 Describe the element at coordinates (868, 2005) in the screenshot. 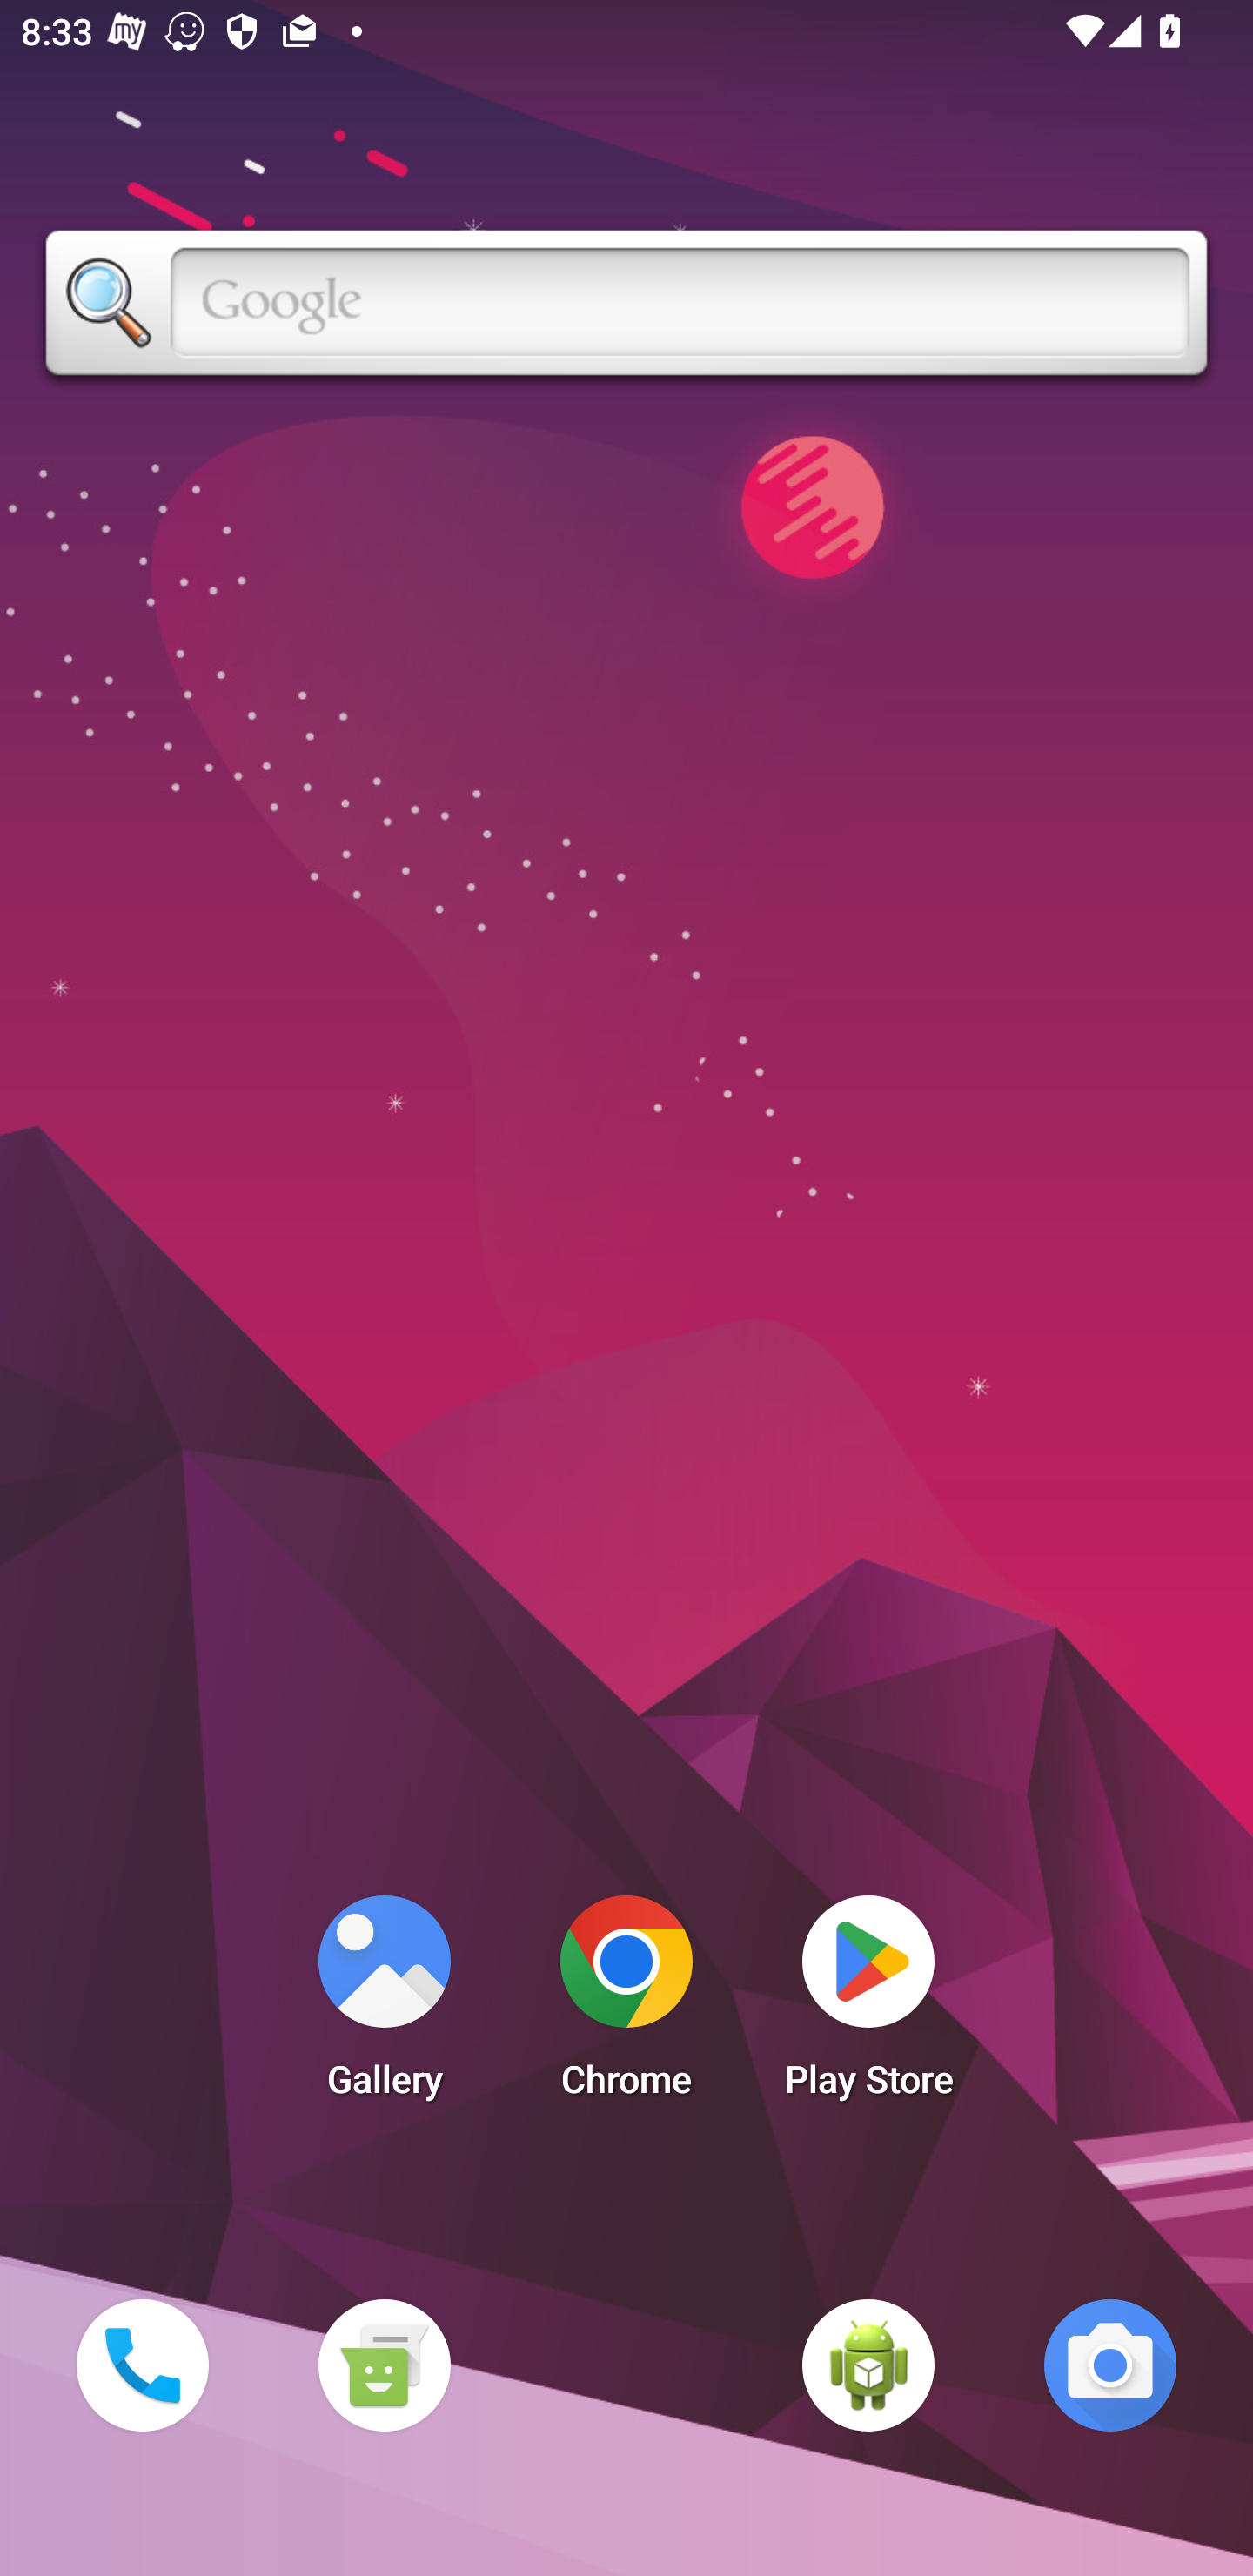

I see `Play Store` at that location.